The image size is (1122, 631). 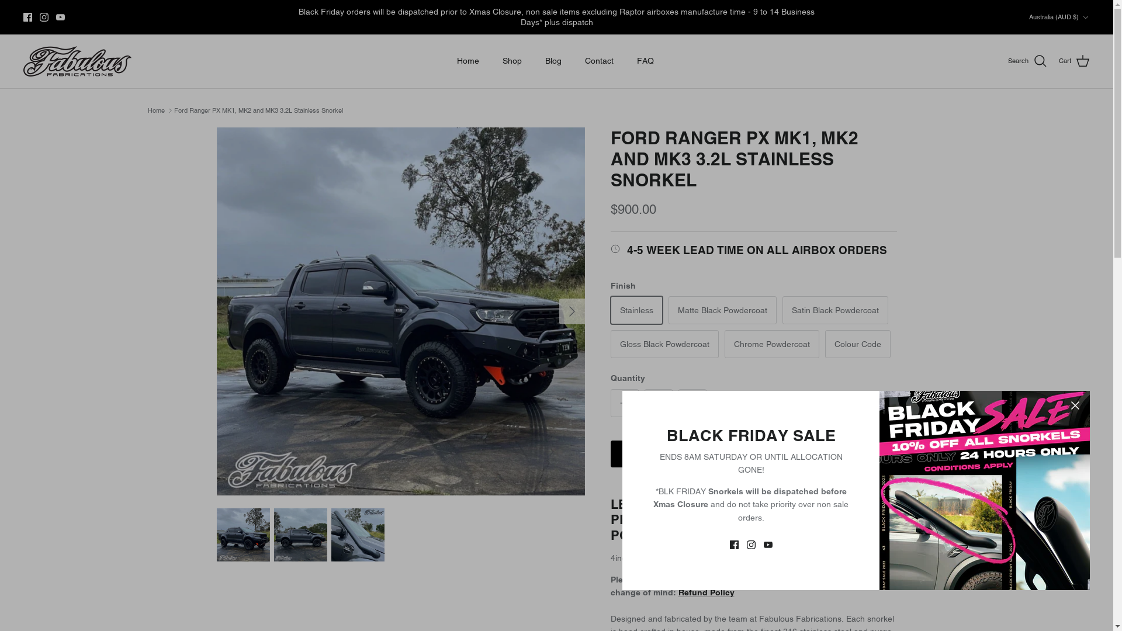 I want to click on Instagram, so click(x=44, y=18).